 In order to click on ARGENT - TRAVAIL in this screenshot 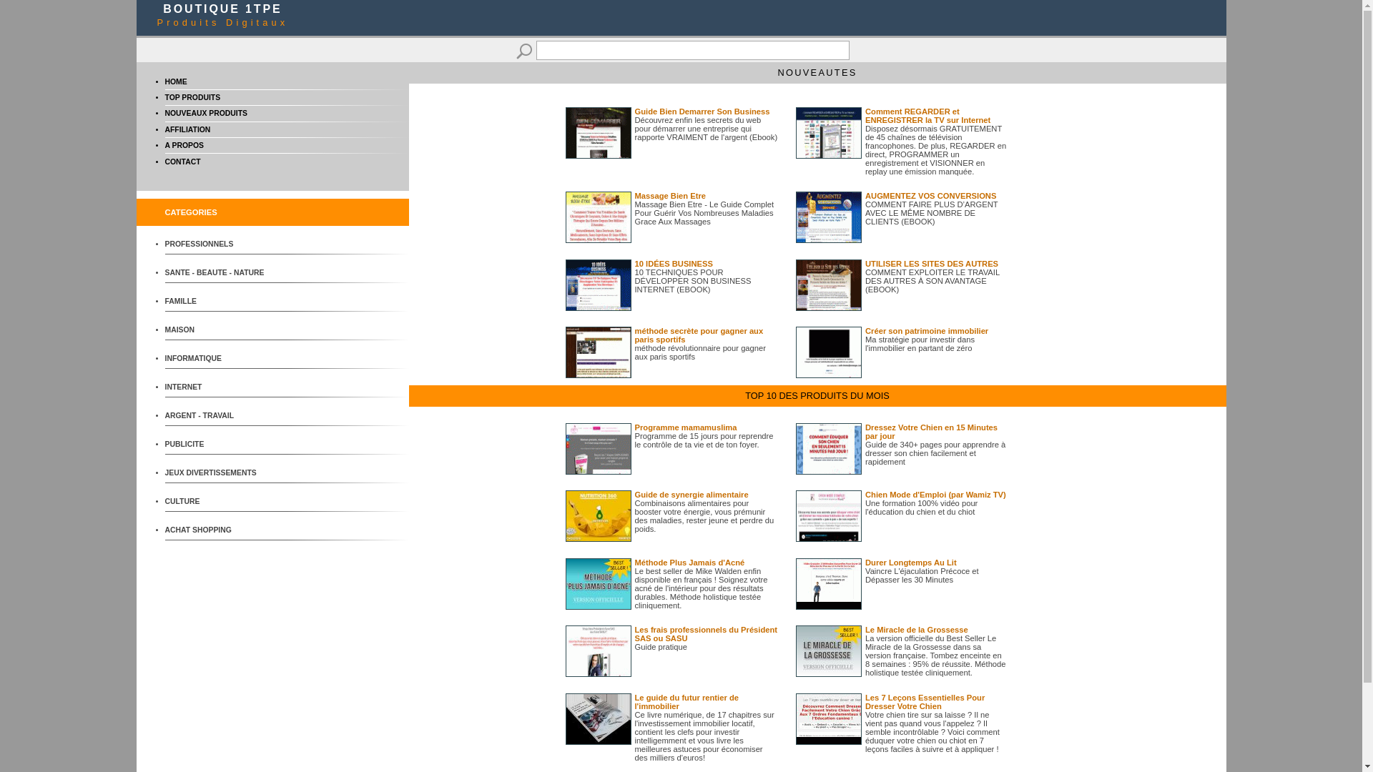, I will do `click(218, 416)`.